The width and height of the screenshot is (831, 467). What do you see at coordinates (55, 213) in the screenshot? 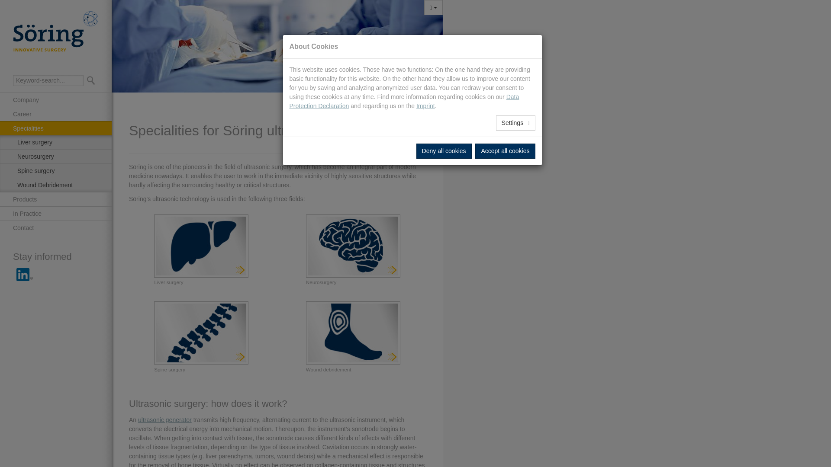
I see `In Practice` at bounding box center [55, 213].